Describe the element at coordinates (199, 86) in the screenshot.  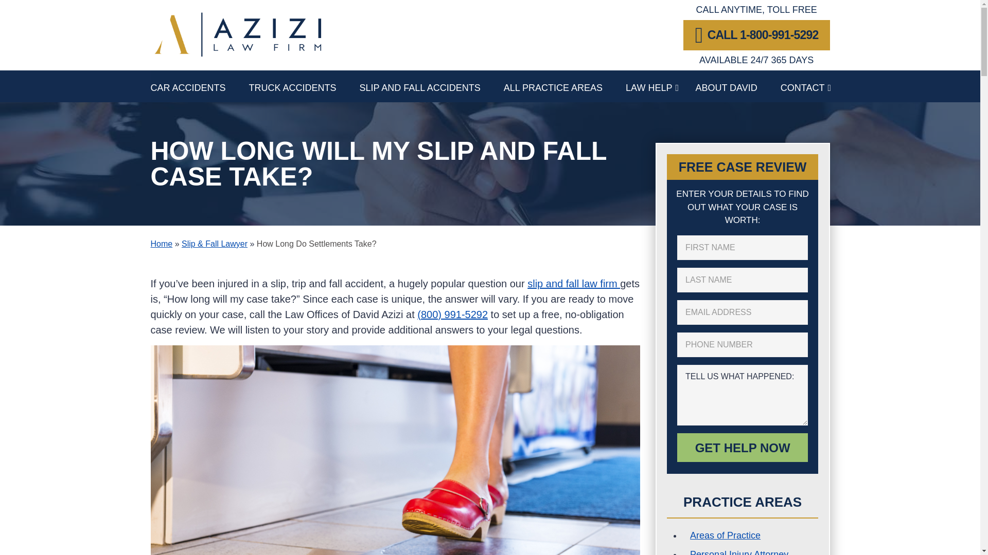
I see `Los Angeles Car Accident Lawyer` at that location.